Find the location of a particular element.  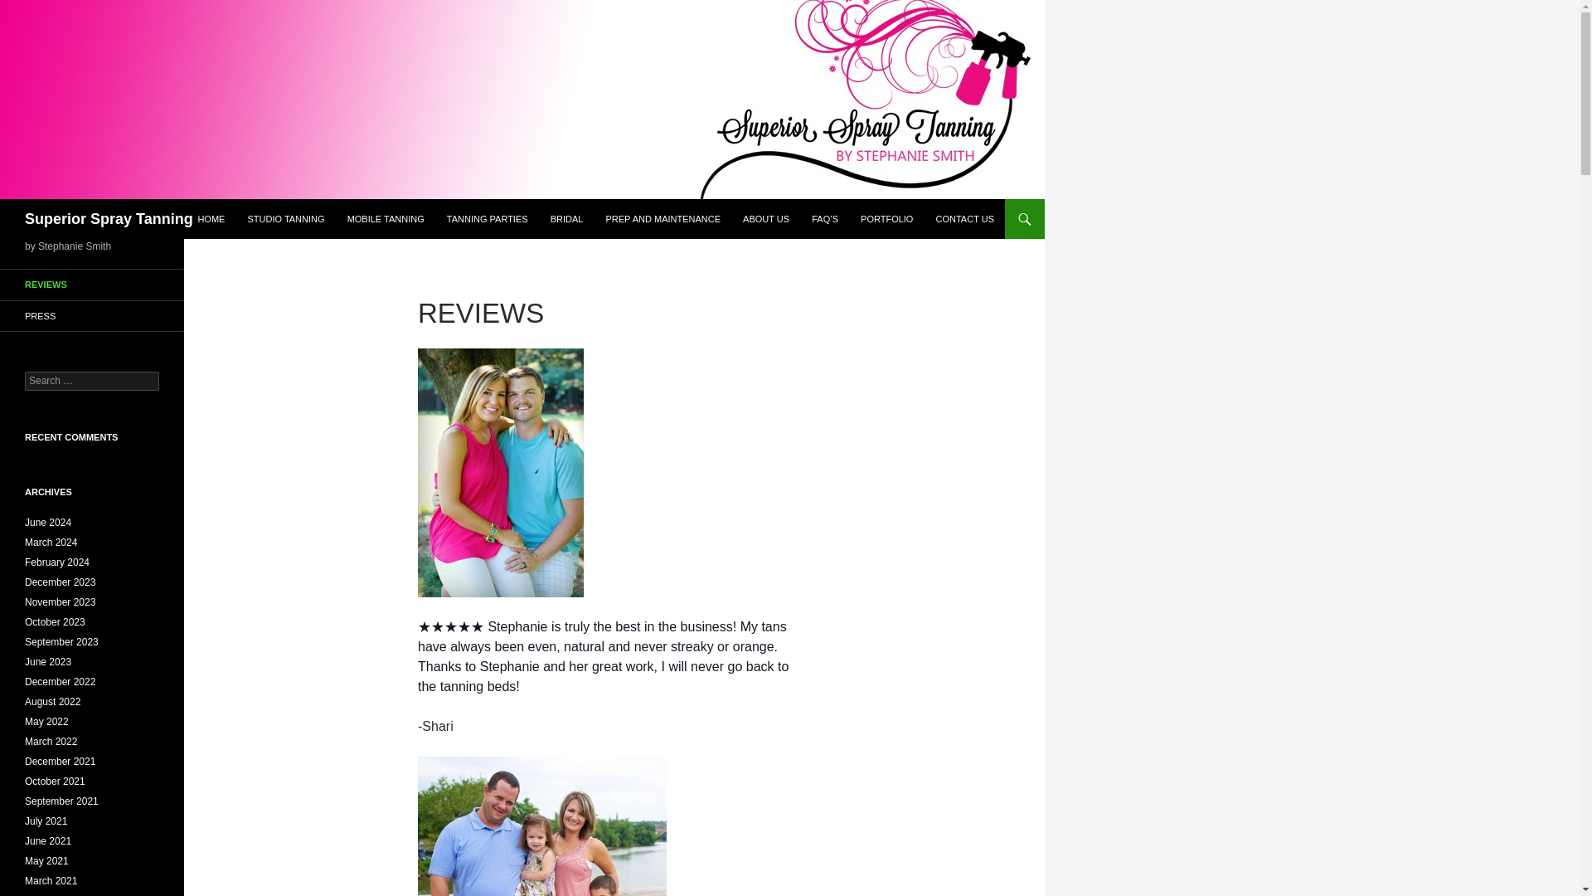

MOBILE TANNING is located at coordinates (386, 219).